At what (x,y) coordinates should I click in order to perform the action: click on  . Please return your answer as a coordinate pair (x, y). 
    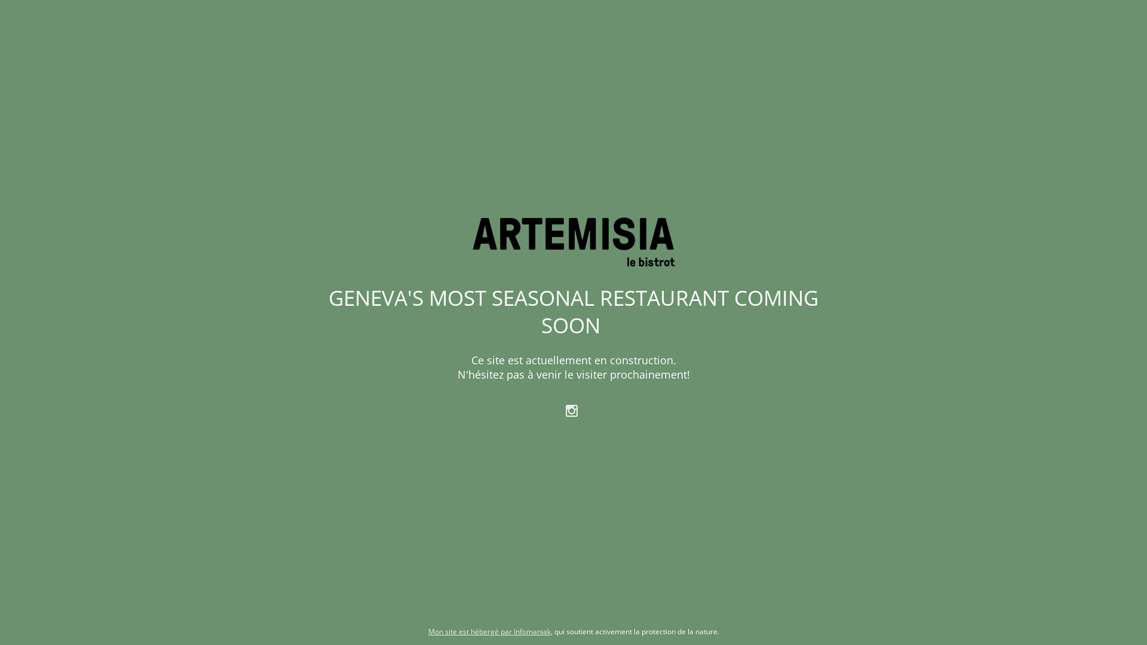
    Looking at the image, I should click on (573, 410).